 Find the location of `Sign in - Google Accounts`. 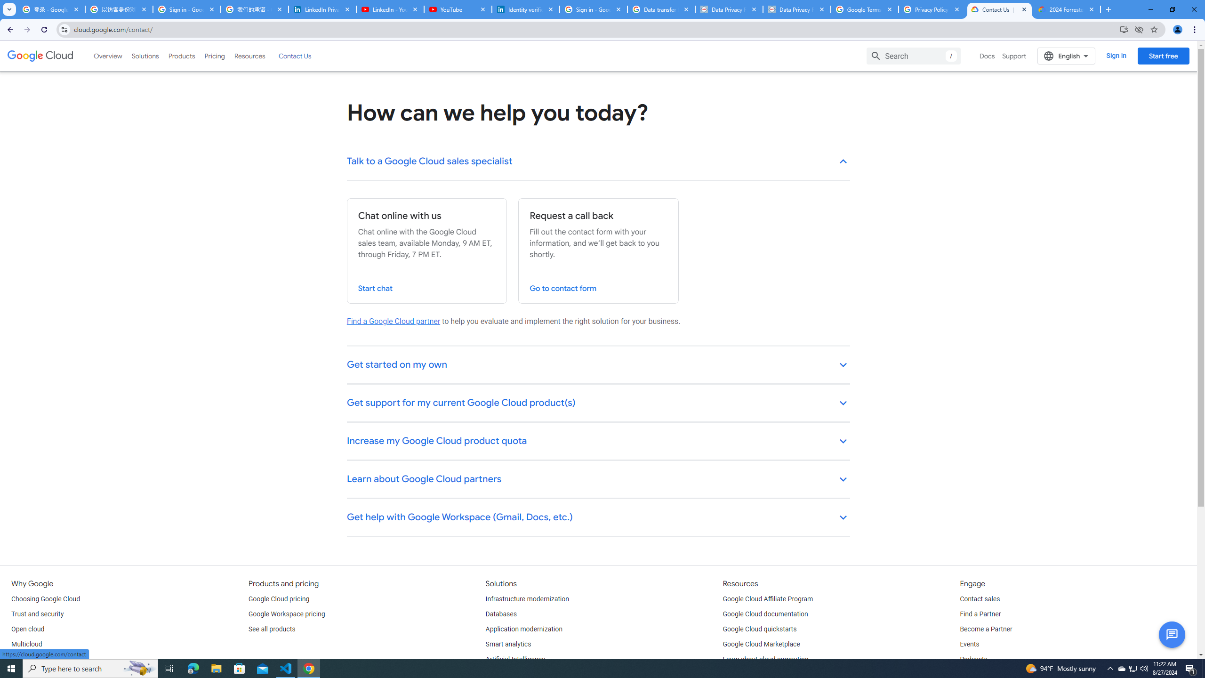

Sign in - Google Accounts is located at coordinates (186, 9).